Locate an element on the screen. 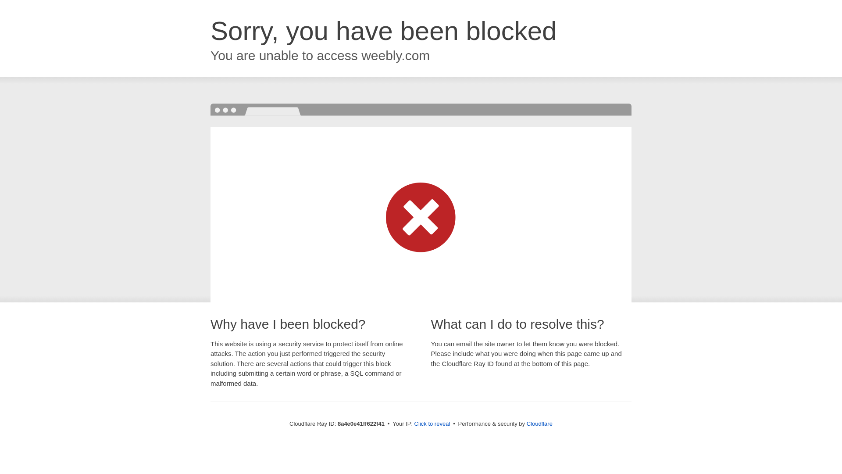 This screenshot has height=474, width=842. Cloudflare is located at coordinates (539, 424).